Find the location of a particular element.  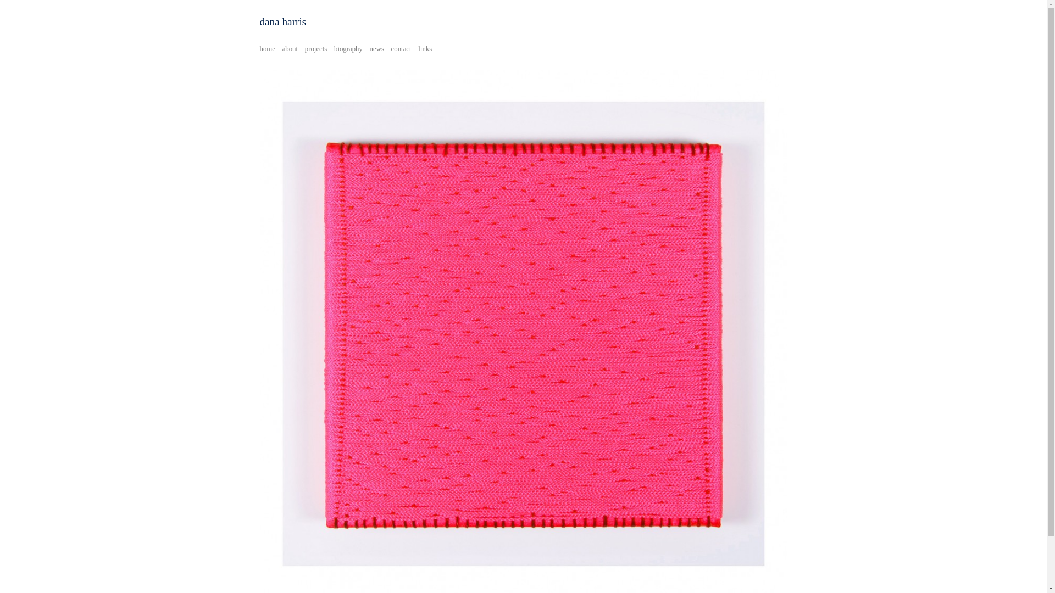

contact is located at coordinates (401, 49).